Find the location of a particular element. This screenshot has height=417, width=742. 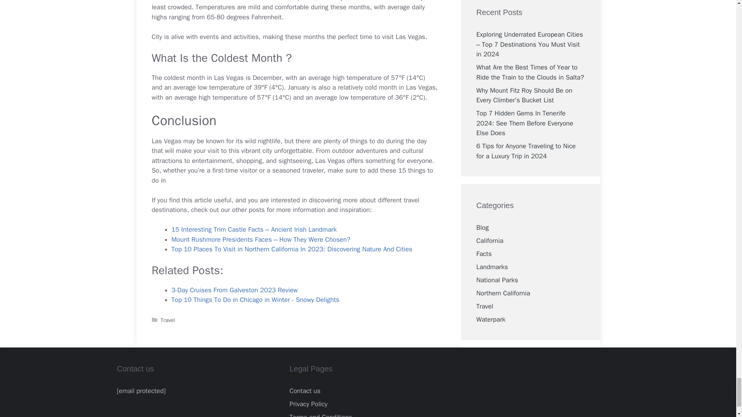

3-Day Cruises From Galveston 2023 Review is located at coordinates (235, 290).